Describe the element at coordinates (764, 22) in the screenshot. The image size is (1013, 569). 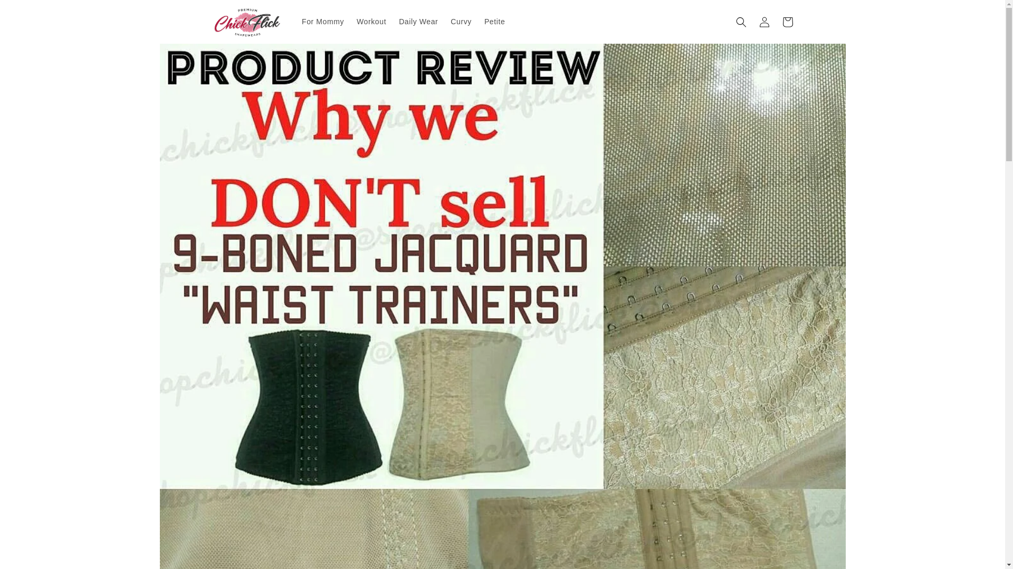
I see `Log in` at that location.